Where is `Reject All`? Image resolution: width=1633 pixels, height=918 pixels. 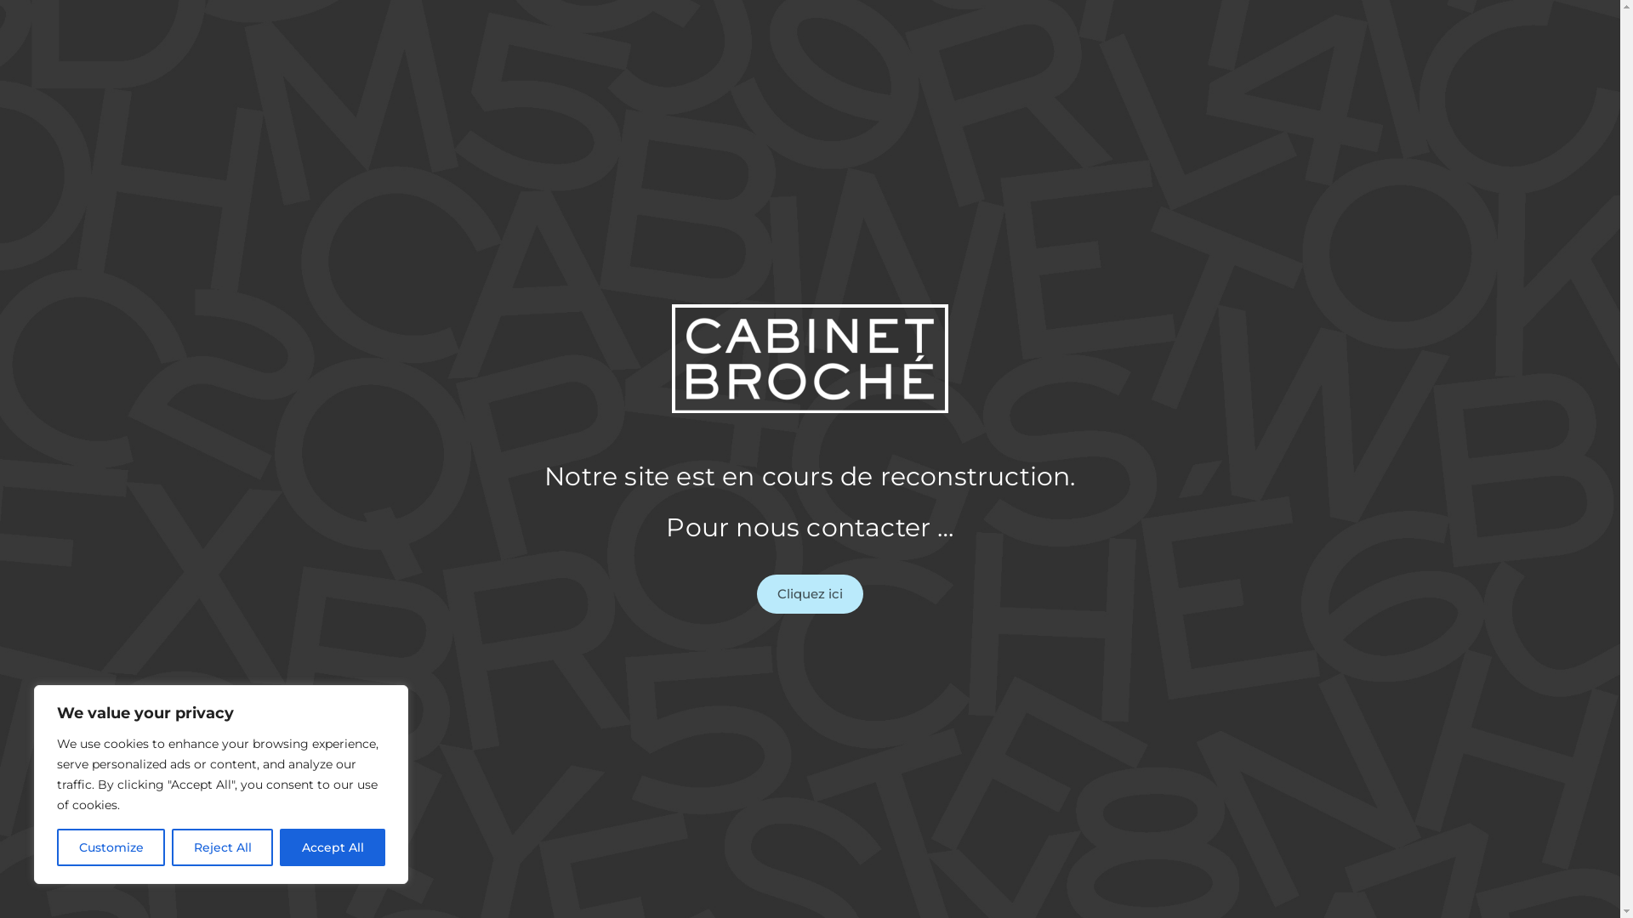
Reject All is located at coordinates (223, 847).